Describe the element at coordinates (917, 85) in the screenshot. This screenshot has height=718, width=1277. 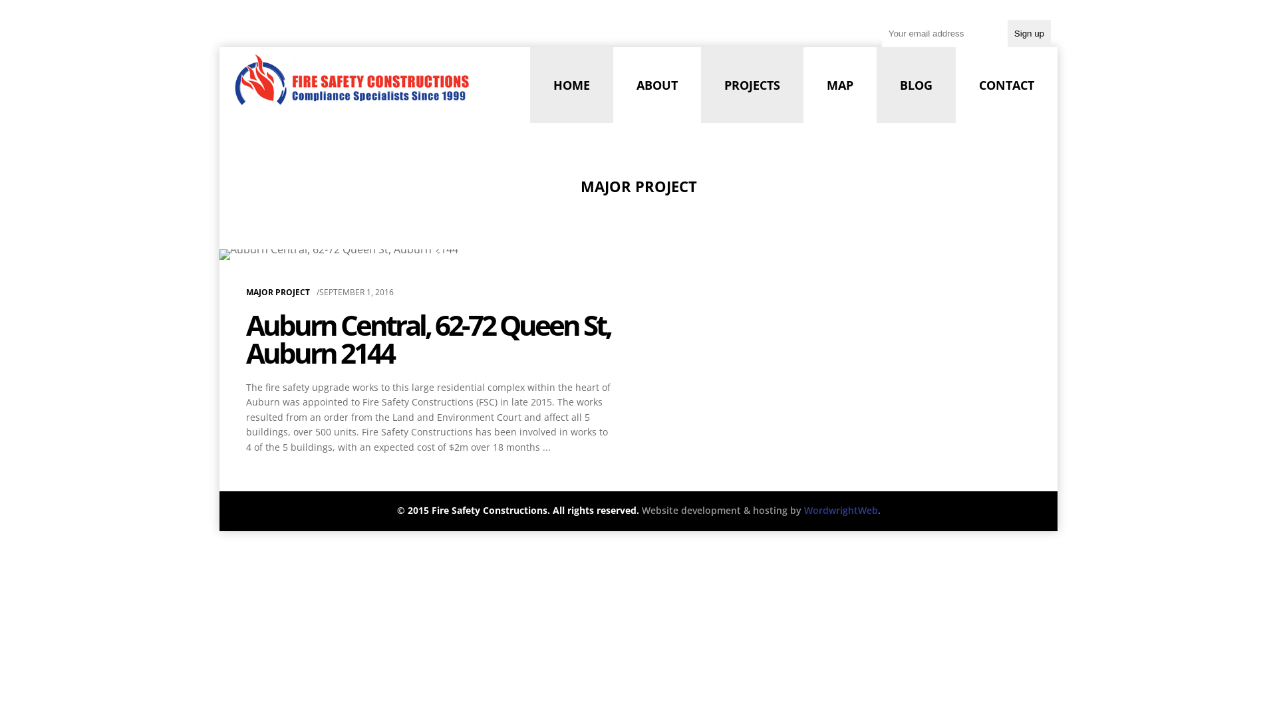
I see `BLOG` at that location.